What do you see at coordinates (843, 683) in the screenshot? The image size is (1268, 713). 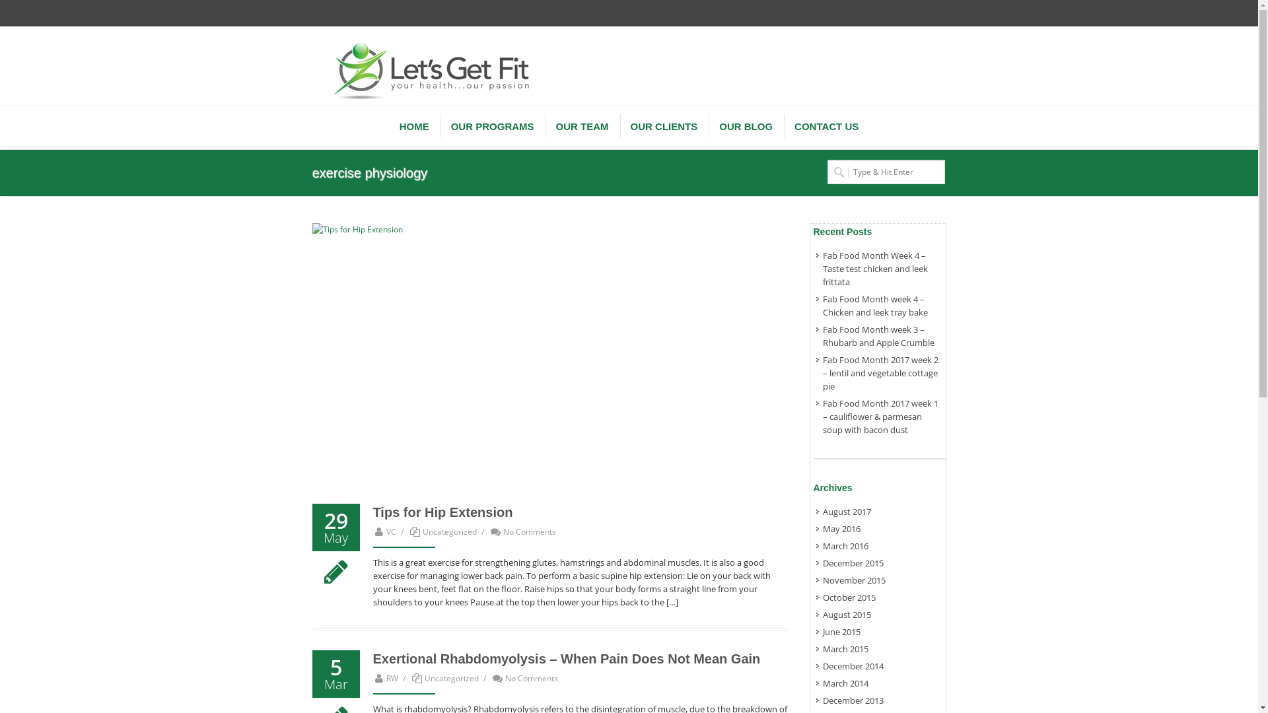 I see `March 2014` at bounding box center [843, 683].